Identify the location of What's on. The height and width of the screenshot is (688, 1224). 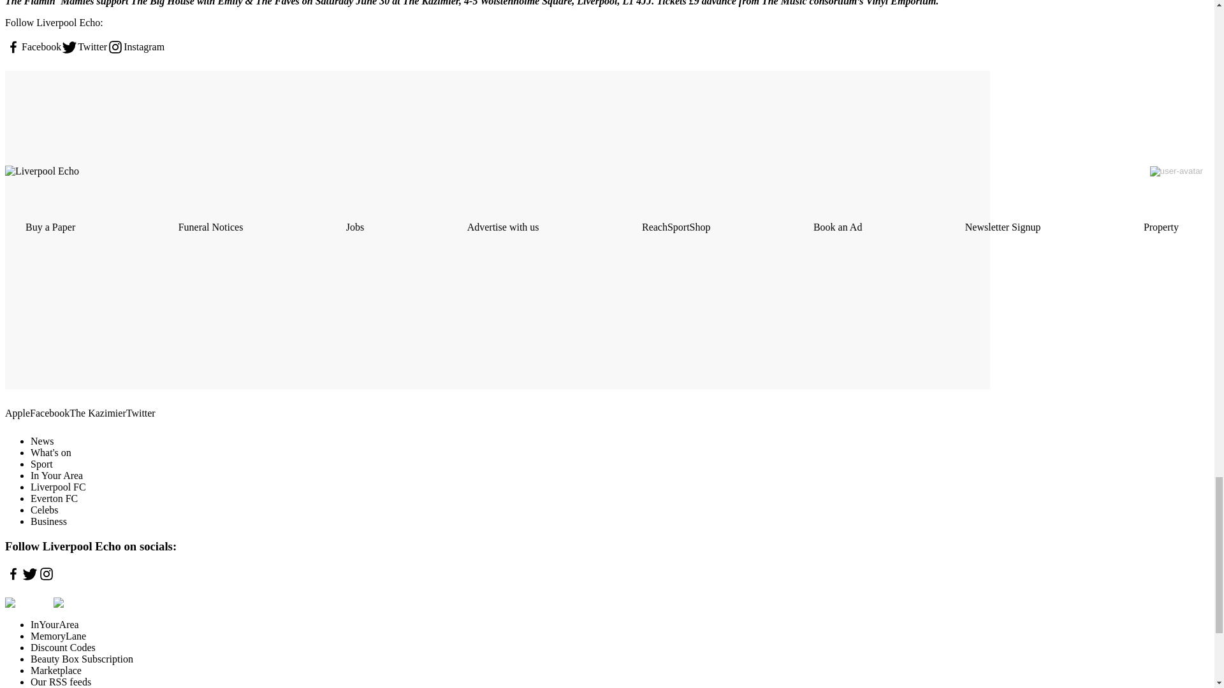
(51, 452).